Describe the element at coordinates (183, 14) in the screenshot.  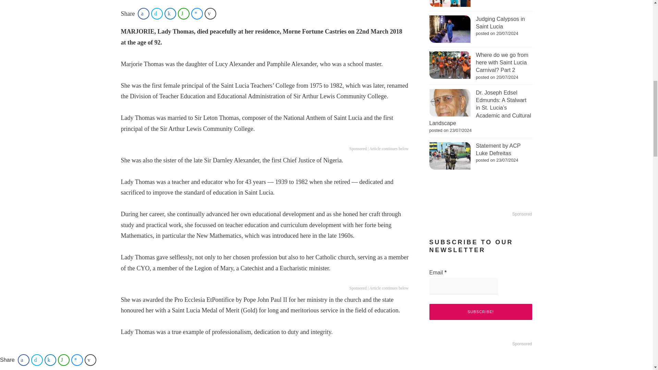
I see `Share on WhatsApp` at that location.